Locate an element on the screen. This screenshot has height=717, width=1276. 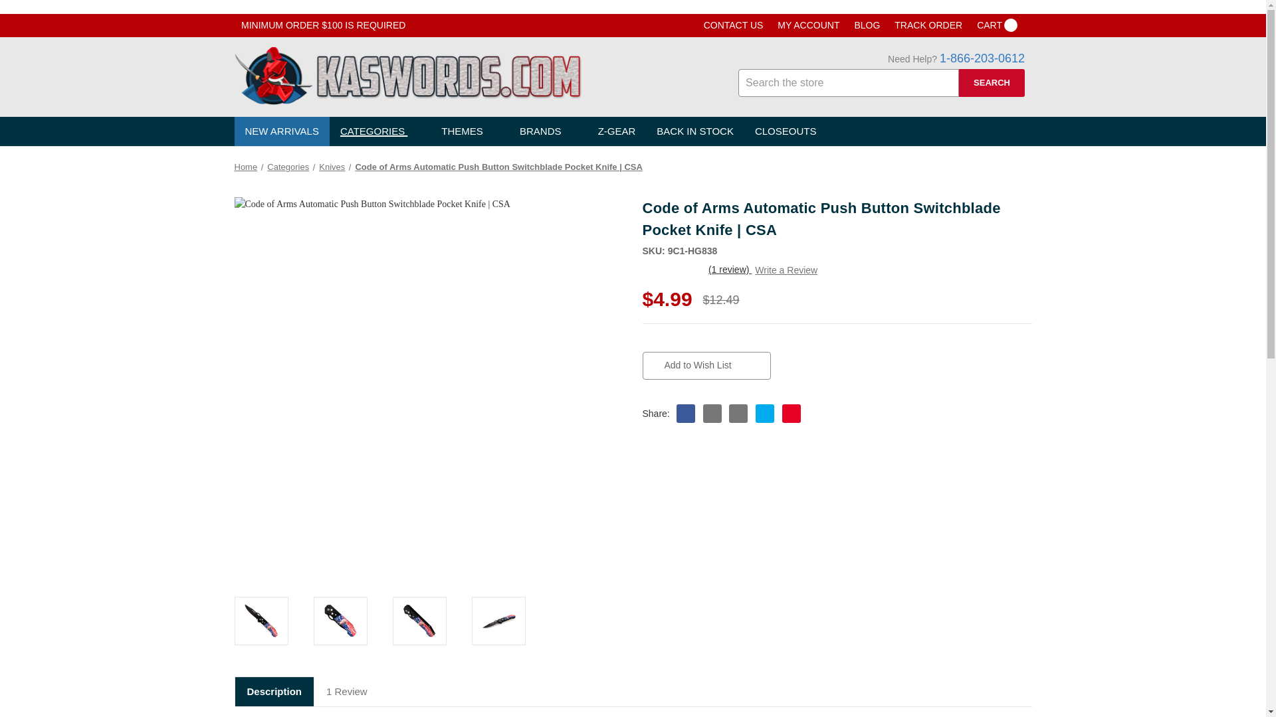
CART is located at coordinates (997, 25).